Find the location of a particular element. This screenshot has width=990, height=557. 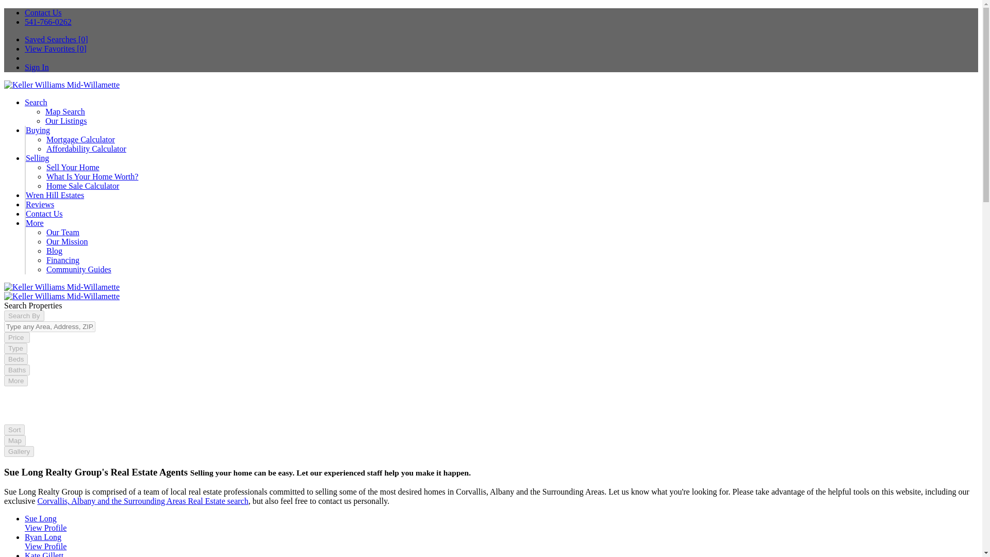

More is located at coordinates (34, 223).